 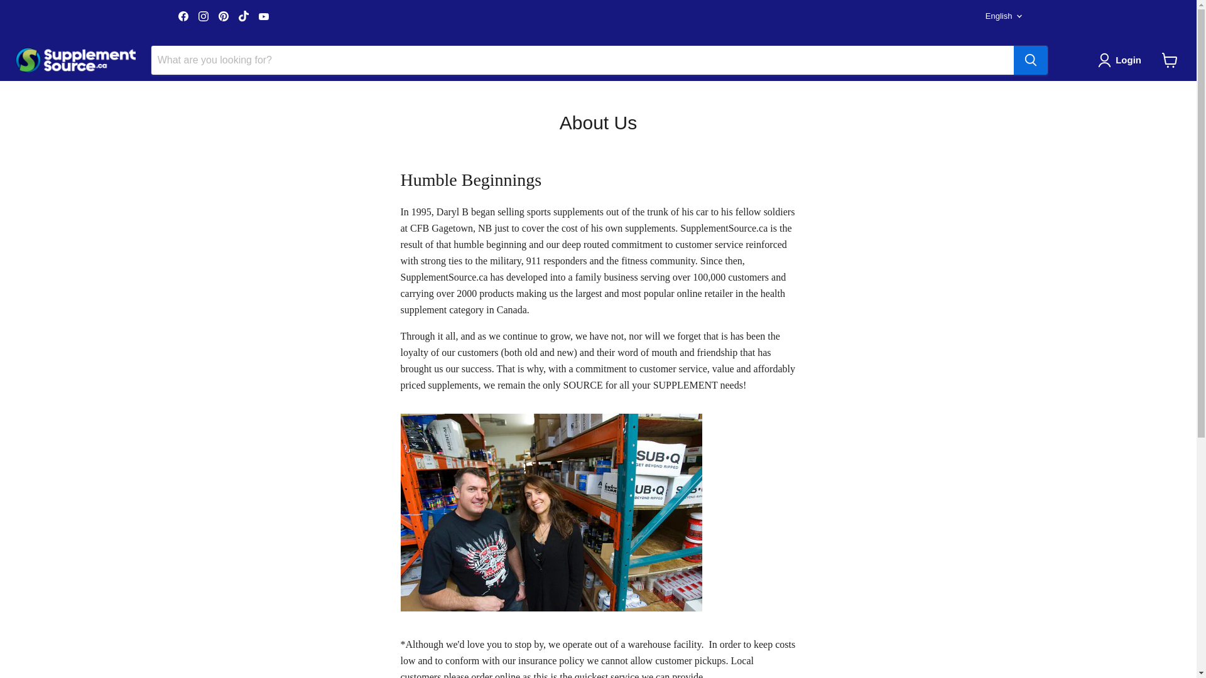 I want to click on English, so click(x=1001, y=16).